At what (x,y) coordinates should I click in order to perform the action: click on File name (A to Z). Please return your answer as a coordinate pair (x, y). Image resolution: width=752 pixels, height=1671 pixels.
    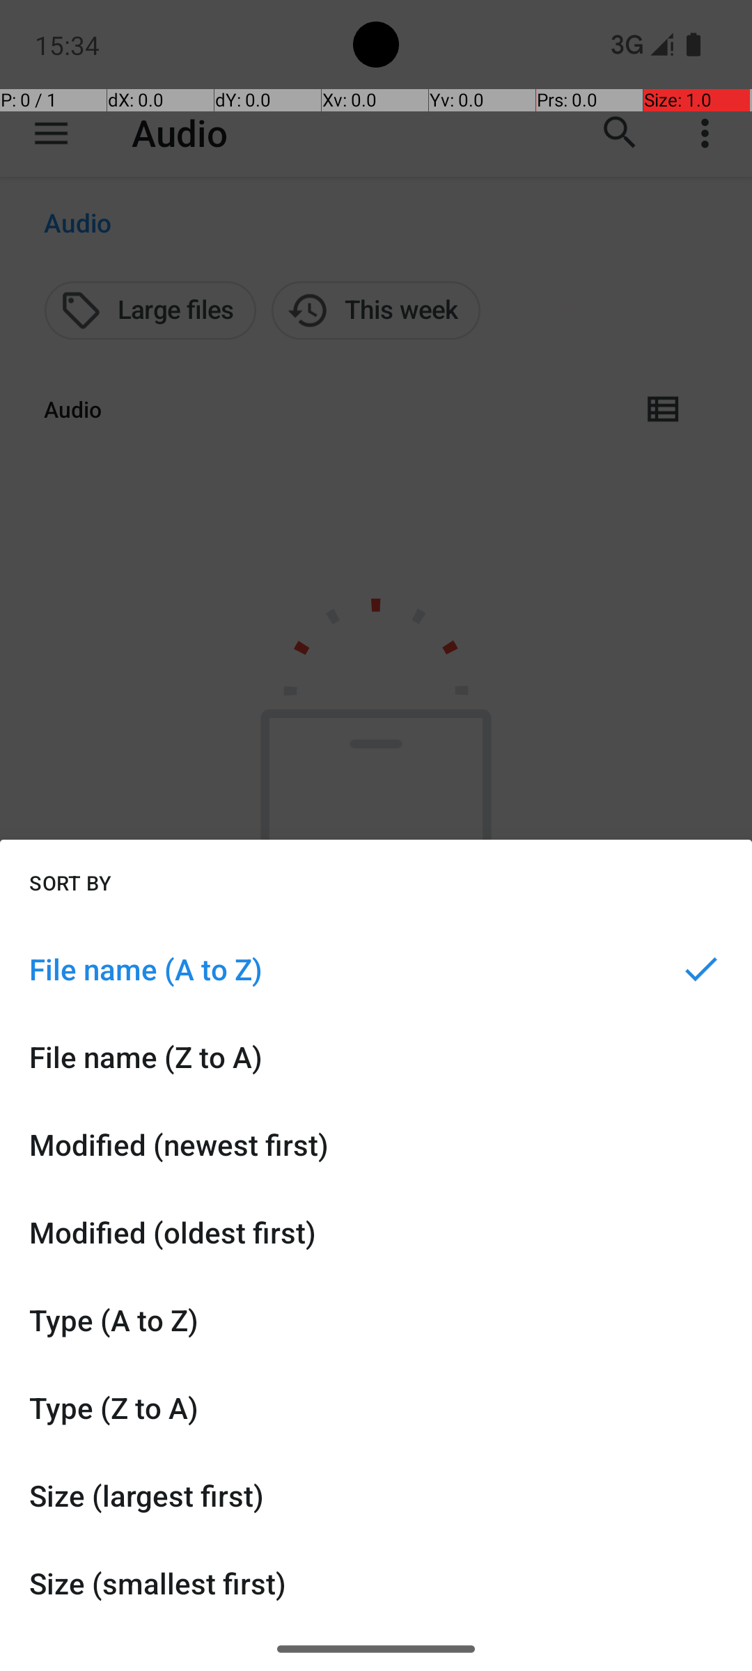
    Looking at the image, I should click on (376, 969).